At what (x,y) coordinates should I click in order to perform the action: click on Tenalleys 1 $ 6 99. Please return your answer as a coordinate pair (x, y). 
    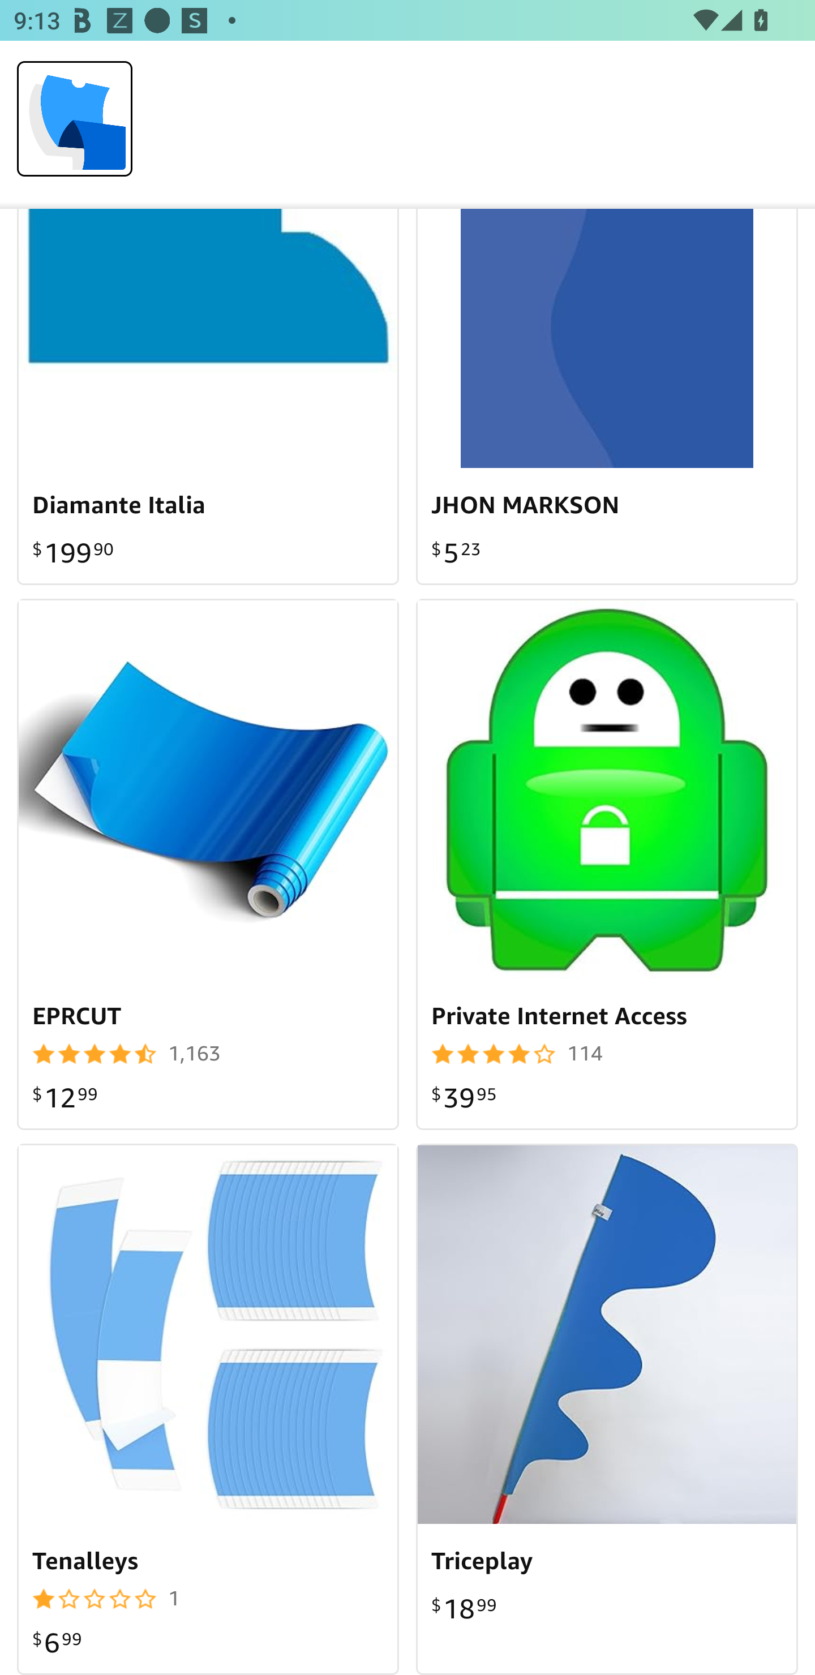
    Looking at the image, I should click on (208, 1409).